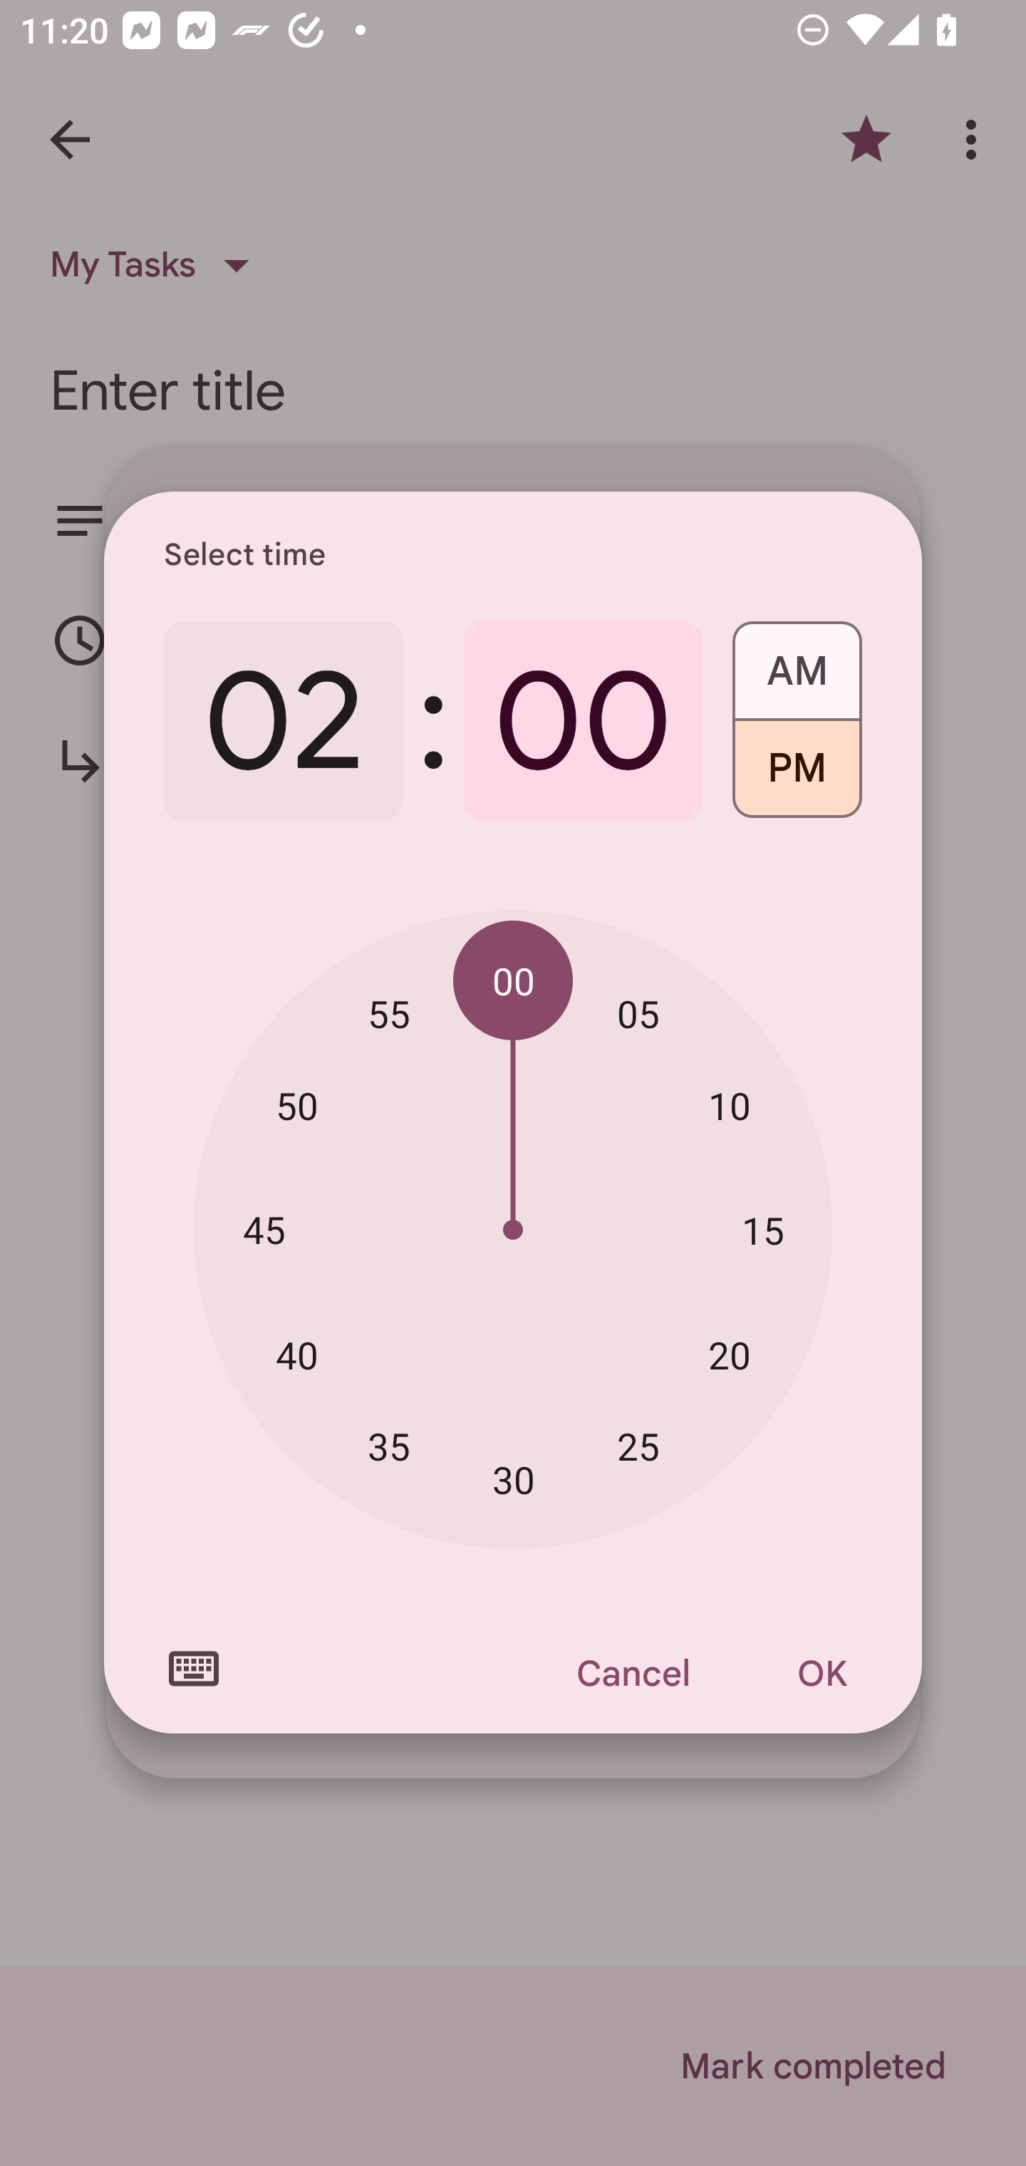 Image resolution: width=1026 pixels, height=2166 pixels. What do you see at coordinates (513, 1481) in the screenshot?
I see `30 30 minutes` at bounding box center [513, 1481].